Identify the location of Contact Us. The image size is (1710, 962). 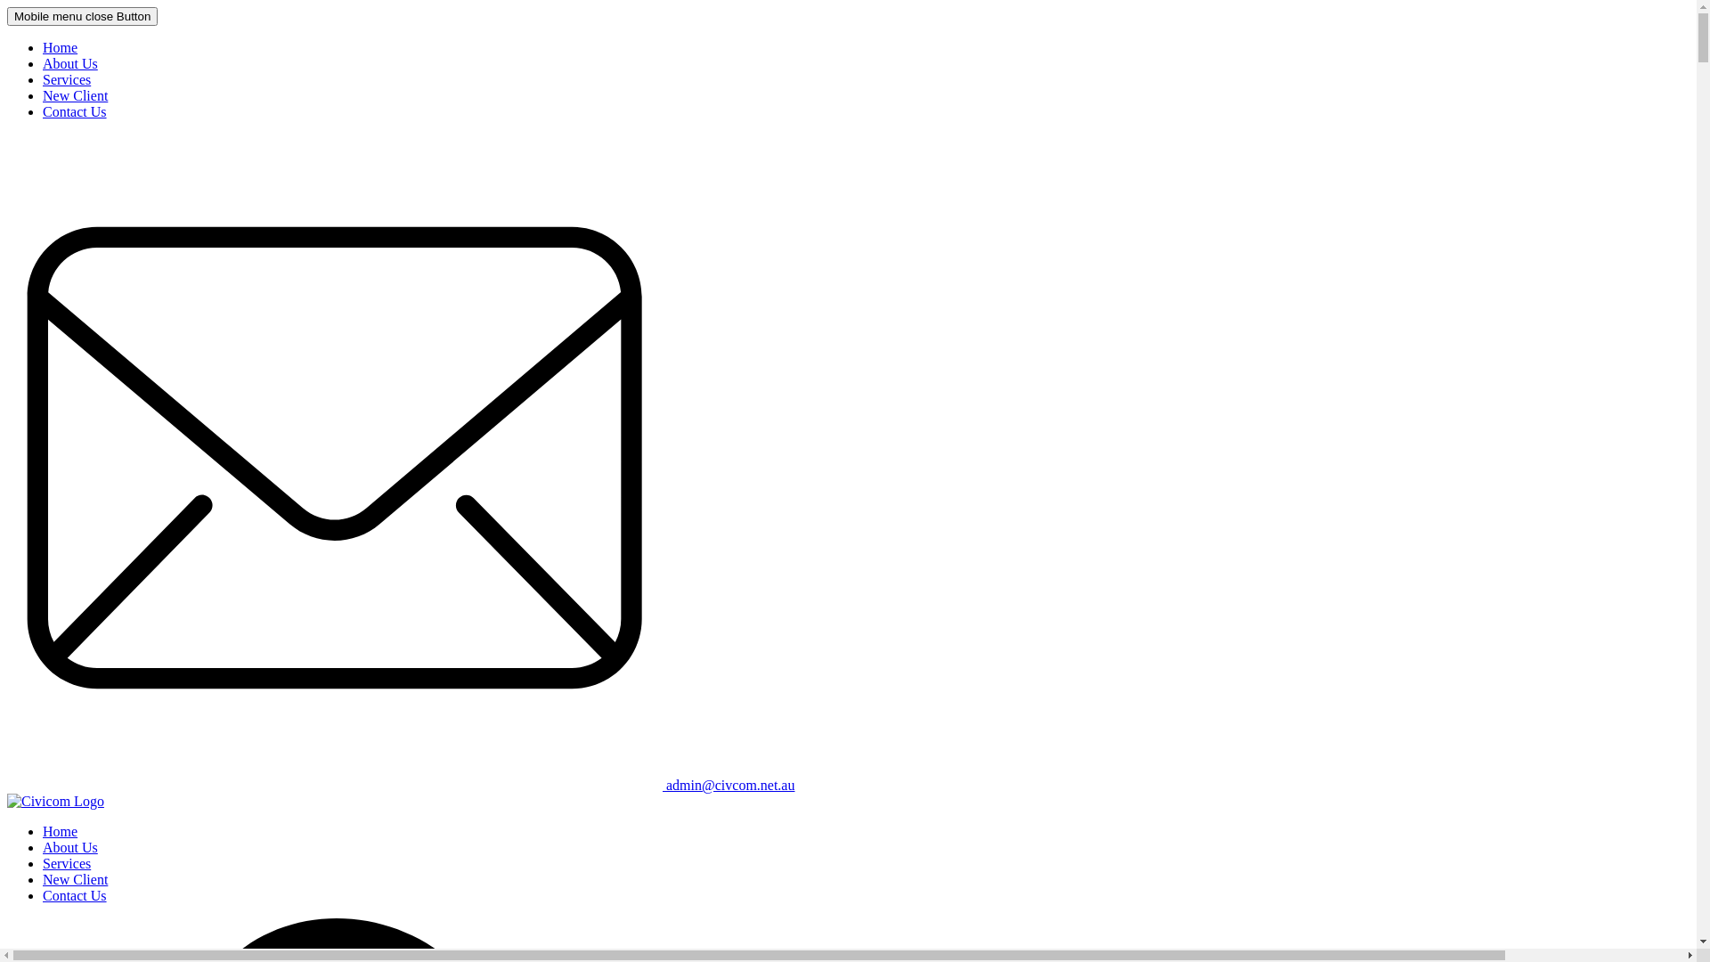
(75, 896).